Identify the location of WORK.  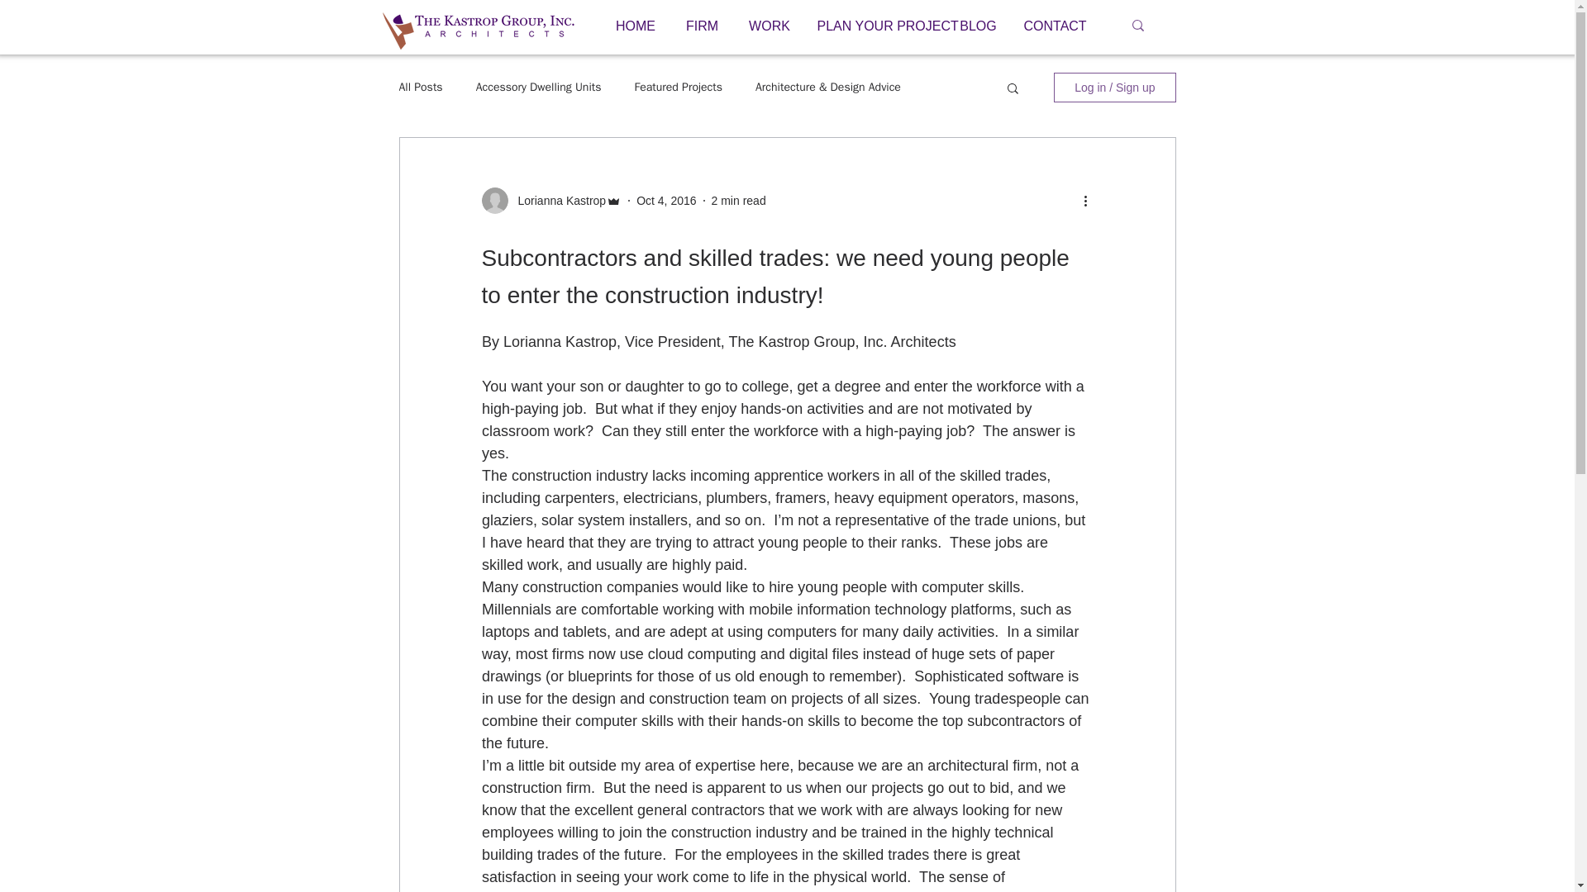
(769, 26).